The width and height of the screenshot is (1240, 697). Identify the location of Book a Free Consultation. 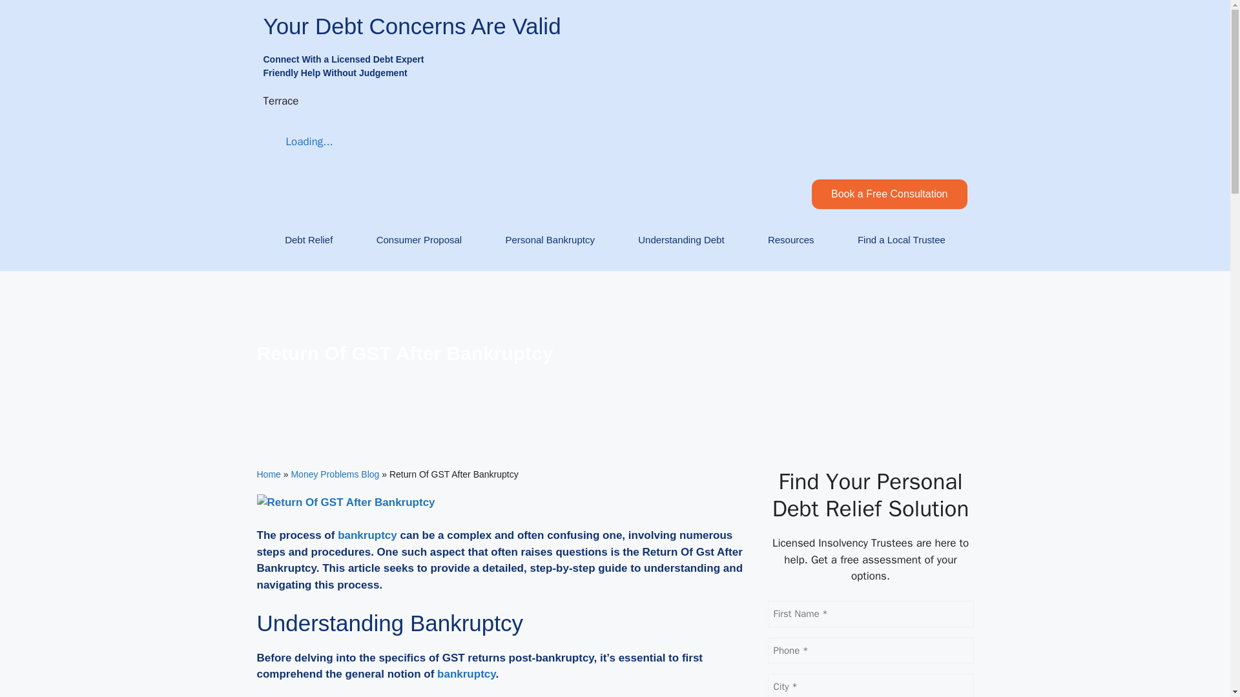
(889, 194).